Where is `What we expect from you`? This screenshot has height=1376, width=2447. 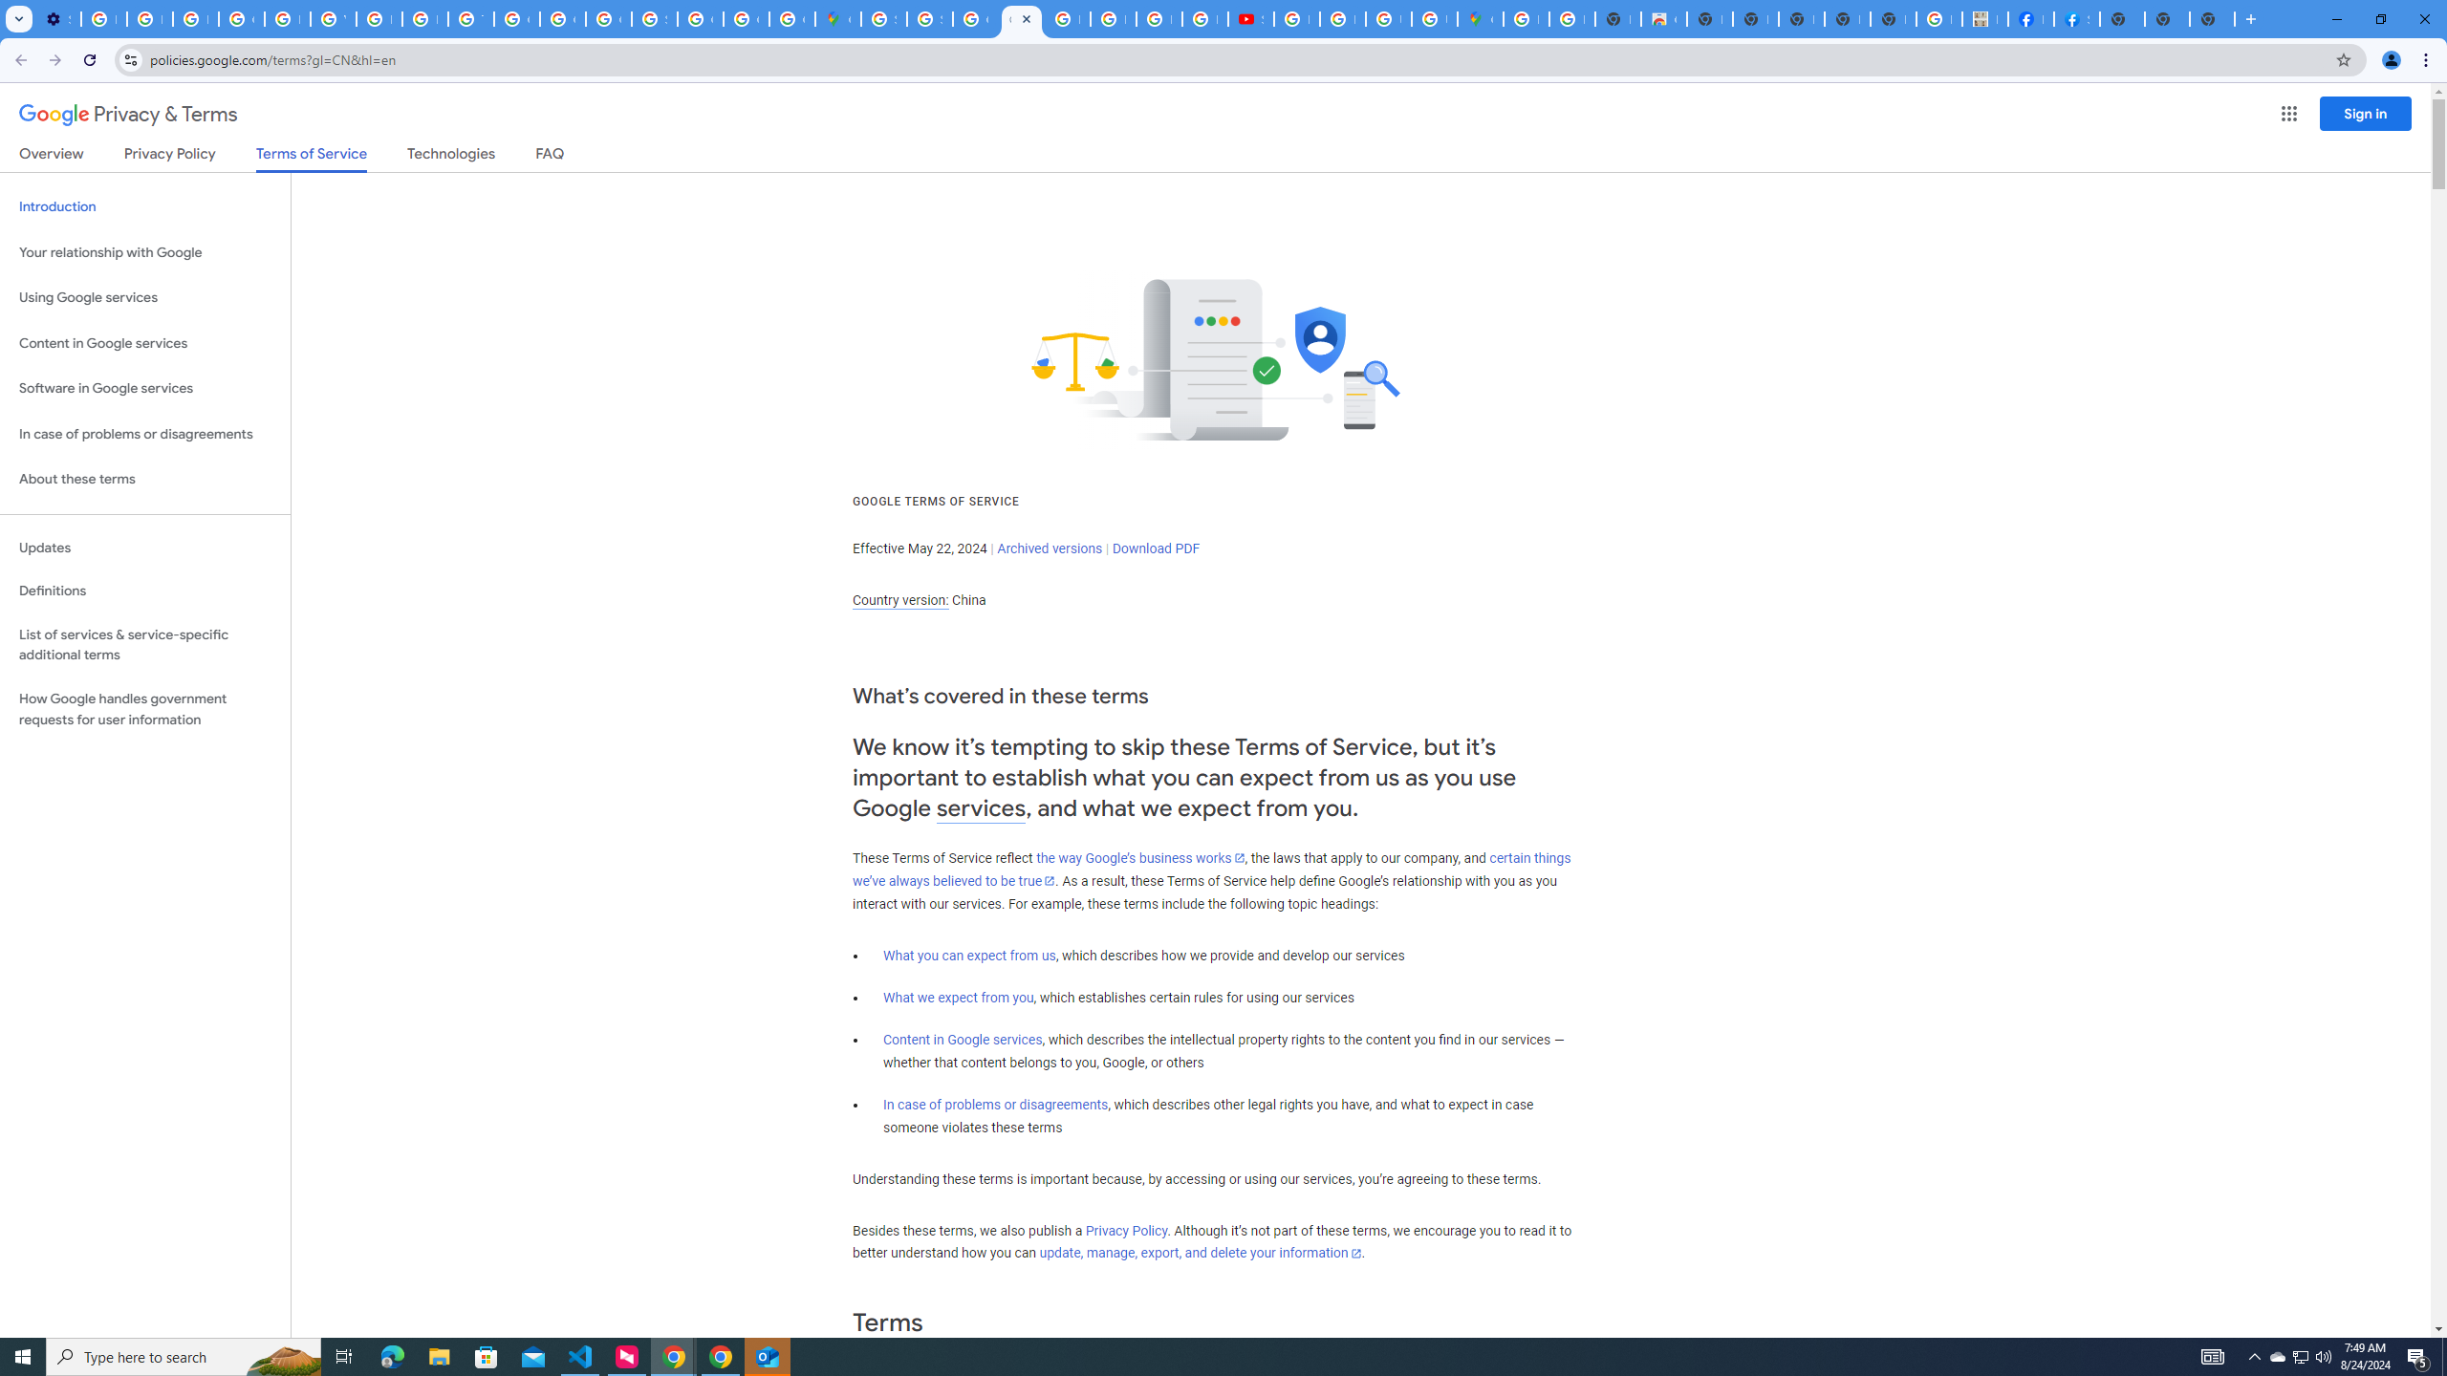 What we expect from you is located at coordinates (959, 998).